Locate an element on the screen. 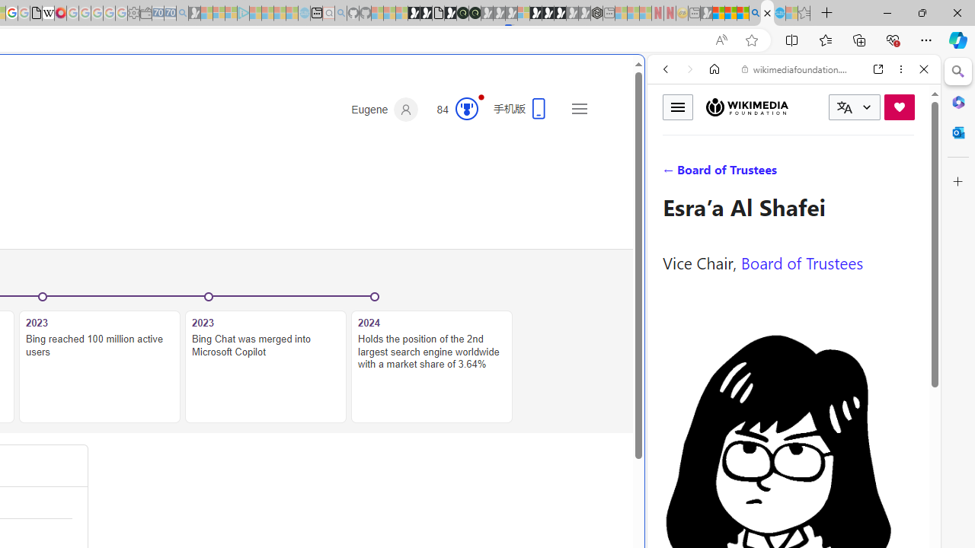 The image size is (975, 548). SEARCH TOOLS is located at coordinates (833, 174).